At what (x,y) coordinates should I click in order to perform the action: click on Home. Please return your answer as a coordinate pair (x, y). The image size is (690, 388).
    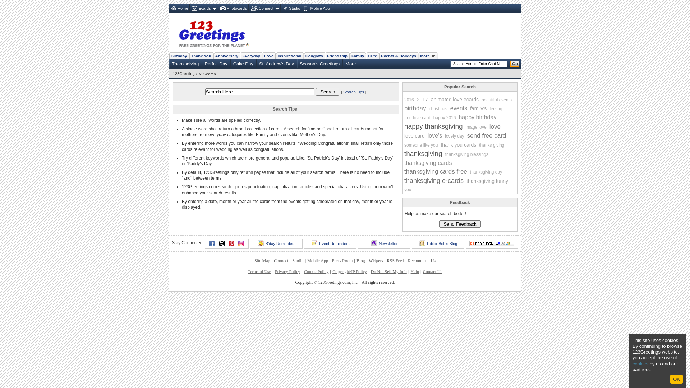
    Looking at the image, I should click on (179, 9).